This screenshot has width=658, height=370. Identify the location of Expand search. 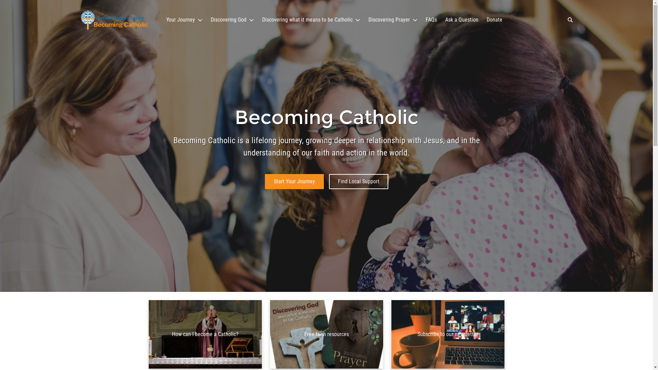
(570, 20).